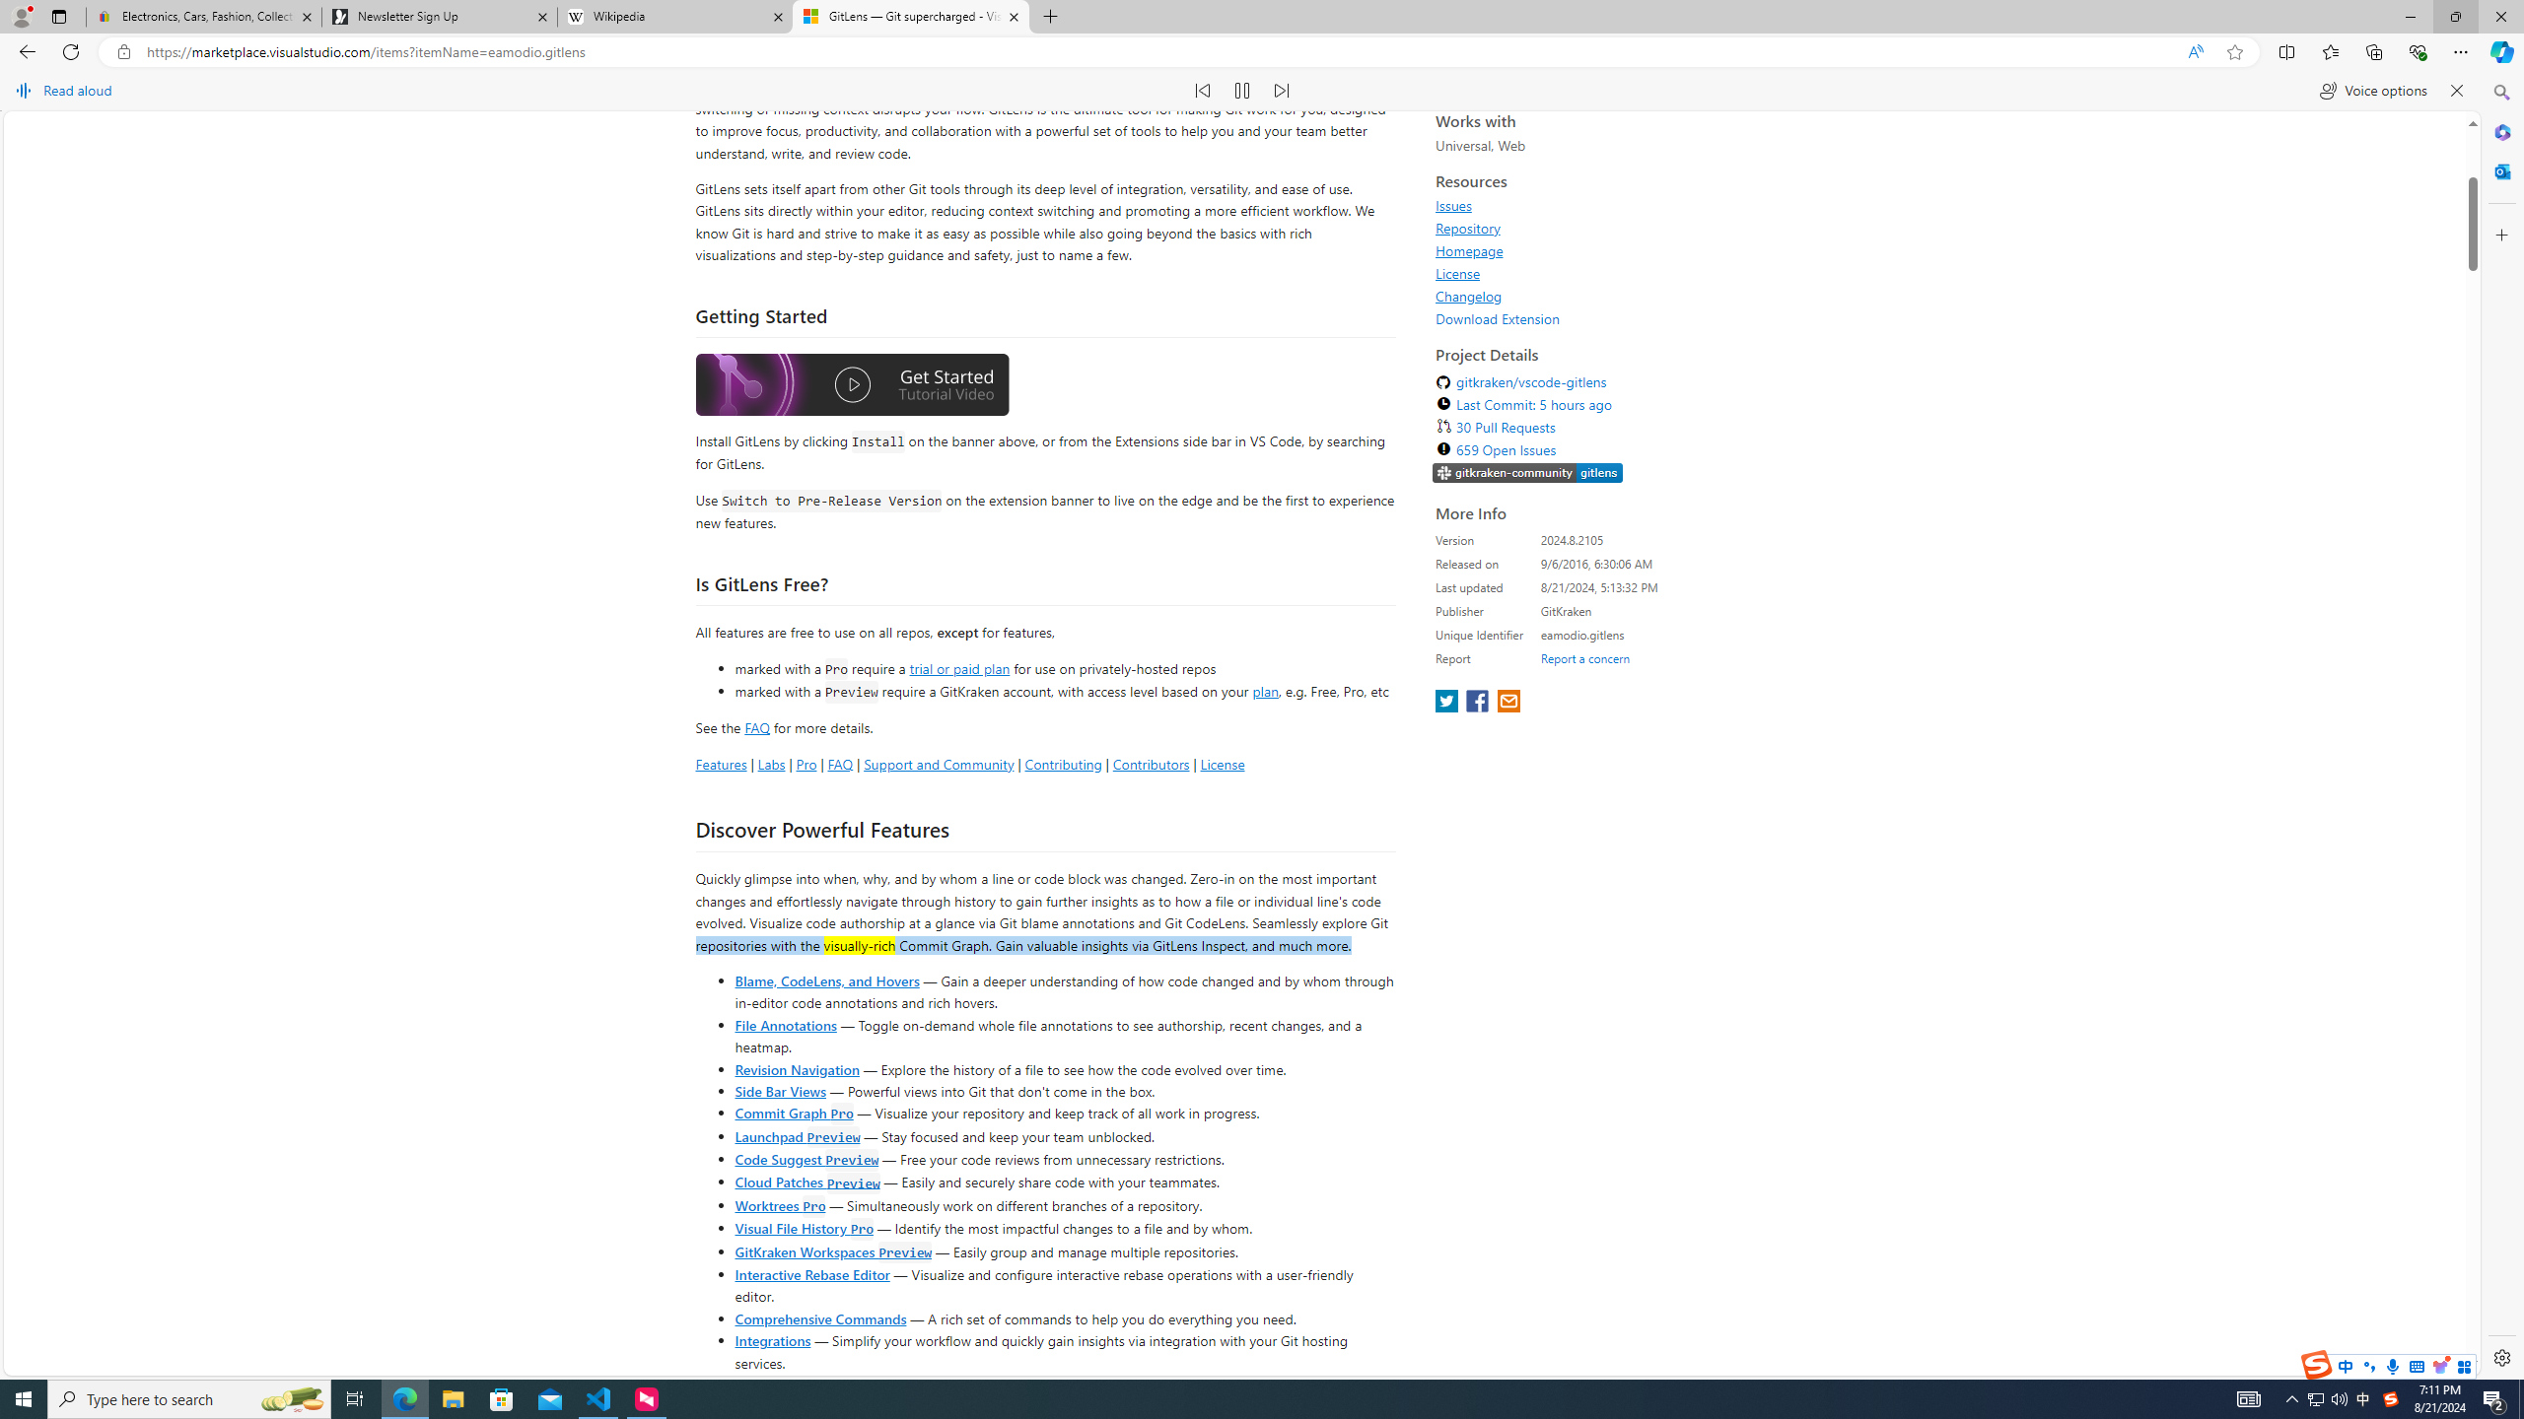  I want to click on Contributing, so click(1063, 1086).